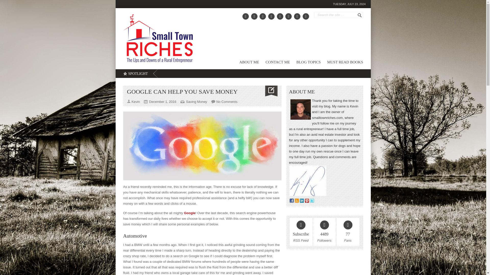 The width and height of the screenshot is (490, 275). I want to click on ABOUT ME, so click(246, 63).